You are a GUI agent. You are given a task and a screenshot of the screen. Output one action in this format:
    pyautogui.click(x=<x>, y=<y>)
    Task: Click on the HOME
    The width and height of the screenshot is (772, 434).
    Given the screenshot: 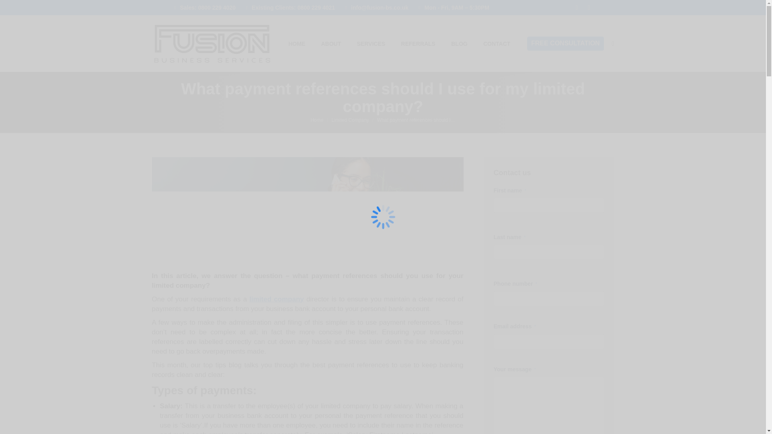 What is the action you would take?
    pyautogui.click(x=297, y=43)
    